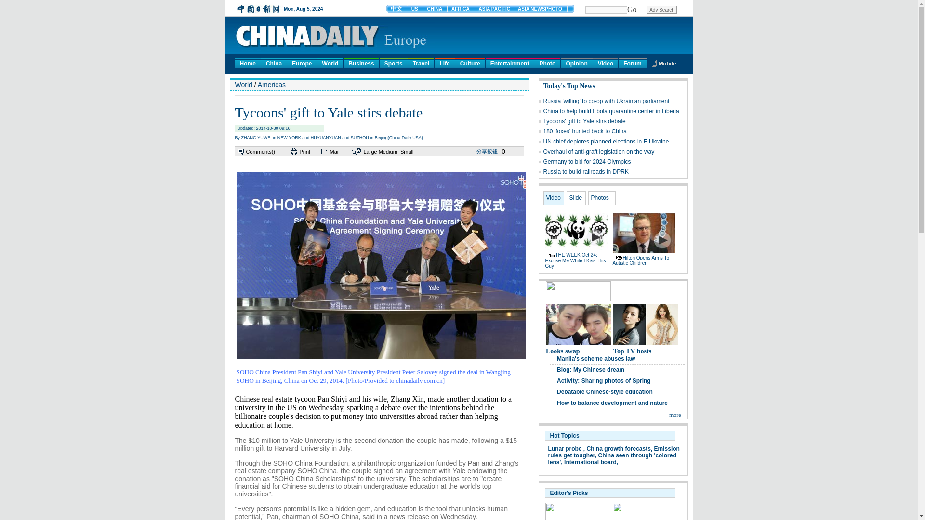  I want to click on World, so click(330, 63).